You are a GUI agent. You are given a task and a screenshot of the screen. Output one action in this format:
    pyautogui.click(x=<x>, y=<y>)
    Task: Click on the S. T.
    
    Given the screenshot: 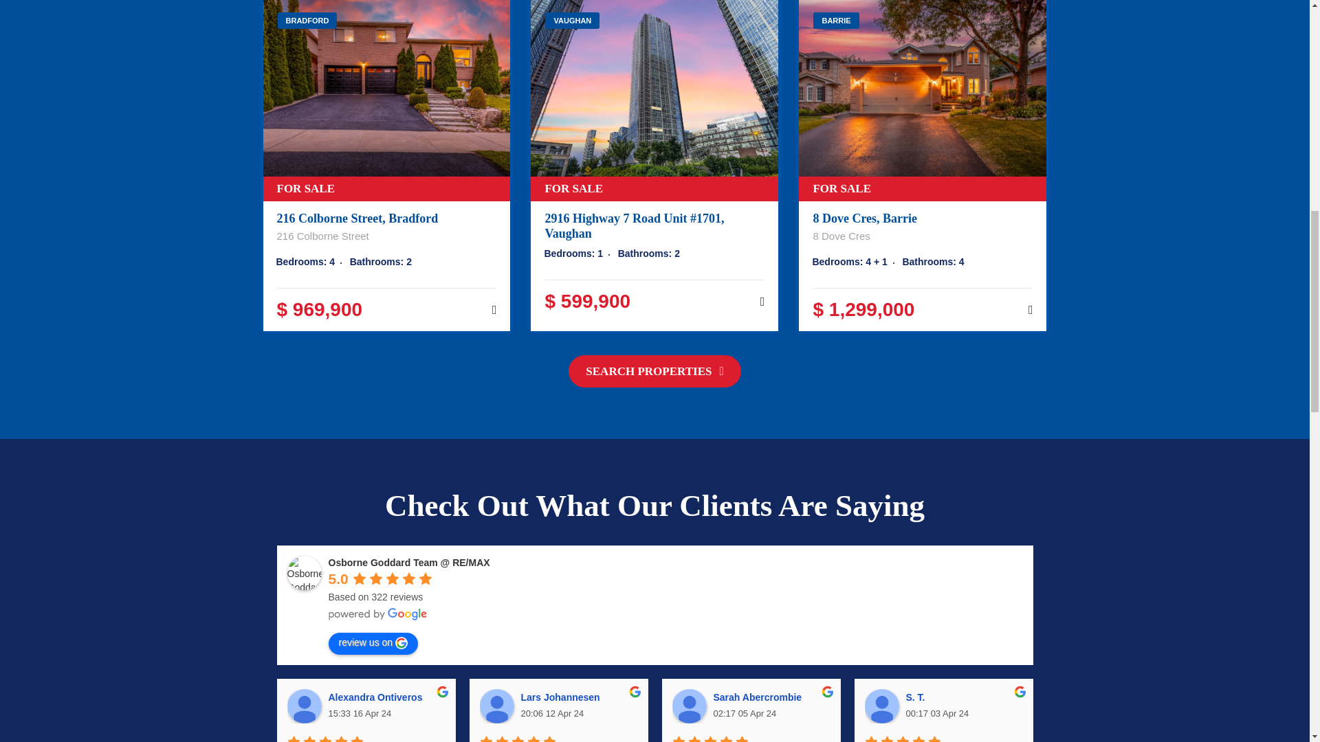 What is the action you would take?
    pyautogui.click(x=881, y=706)
    